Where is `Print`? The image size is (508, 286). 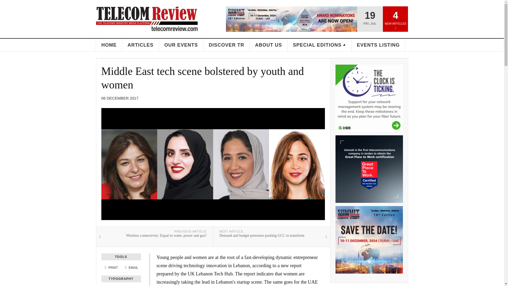
Print is located at coordinates (111, 268).